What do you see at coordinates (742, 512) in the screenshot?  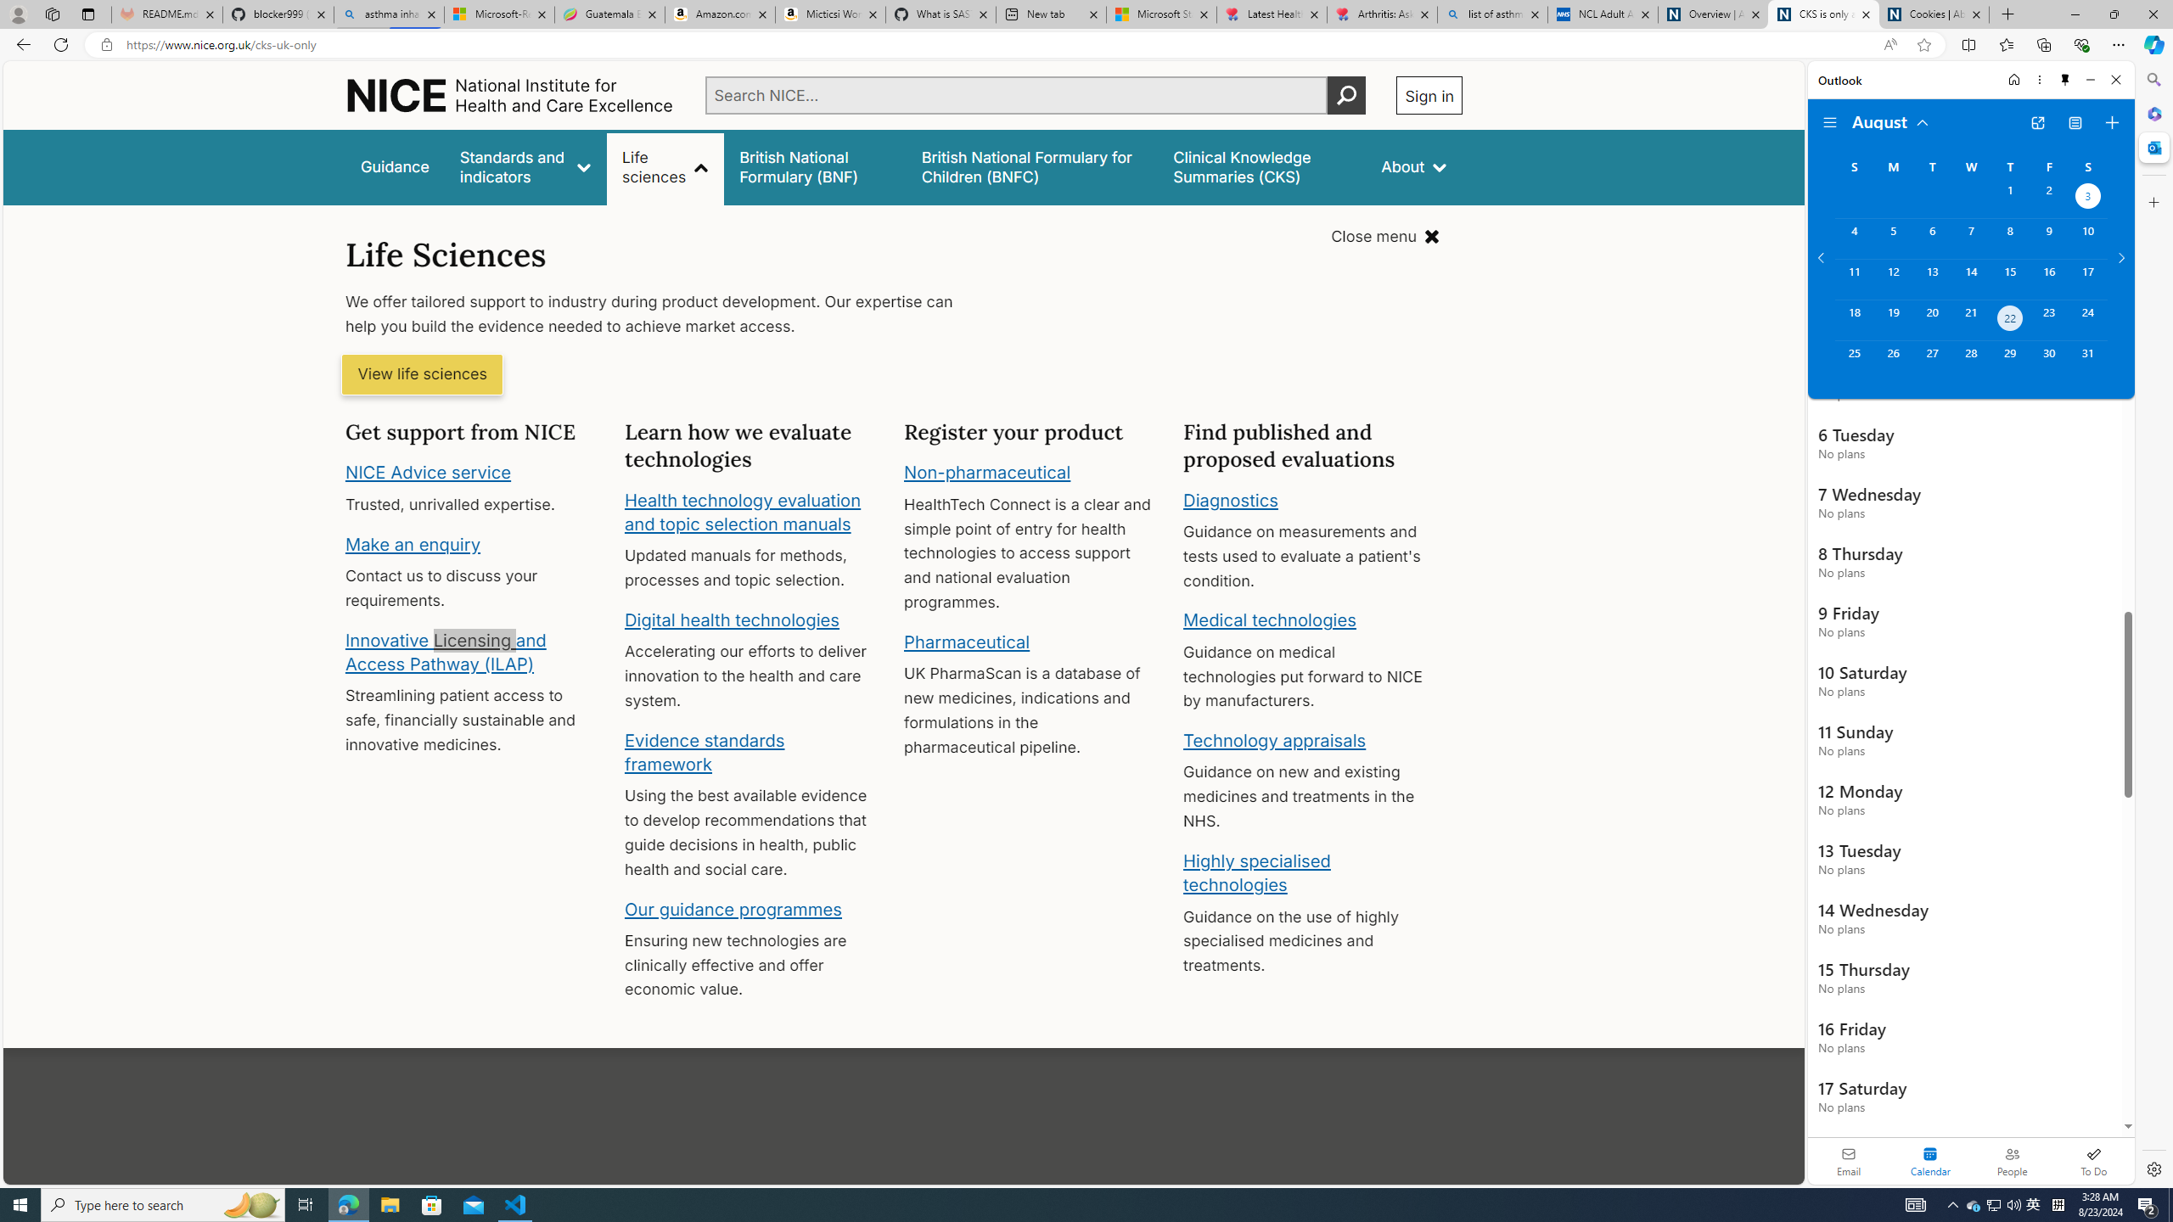 I see `Health technology evaluation and topic selection manuals` at bounding box center [742, 512].